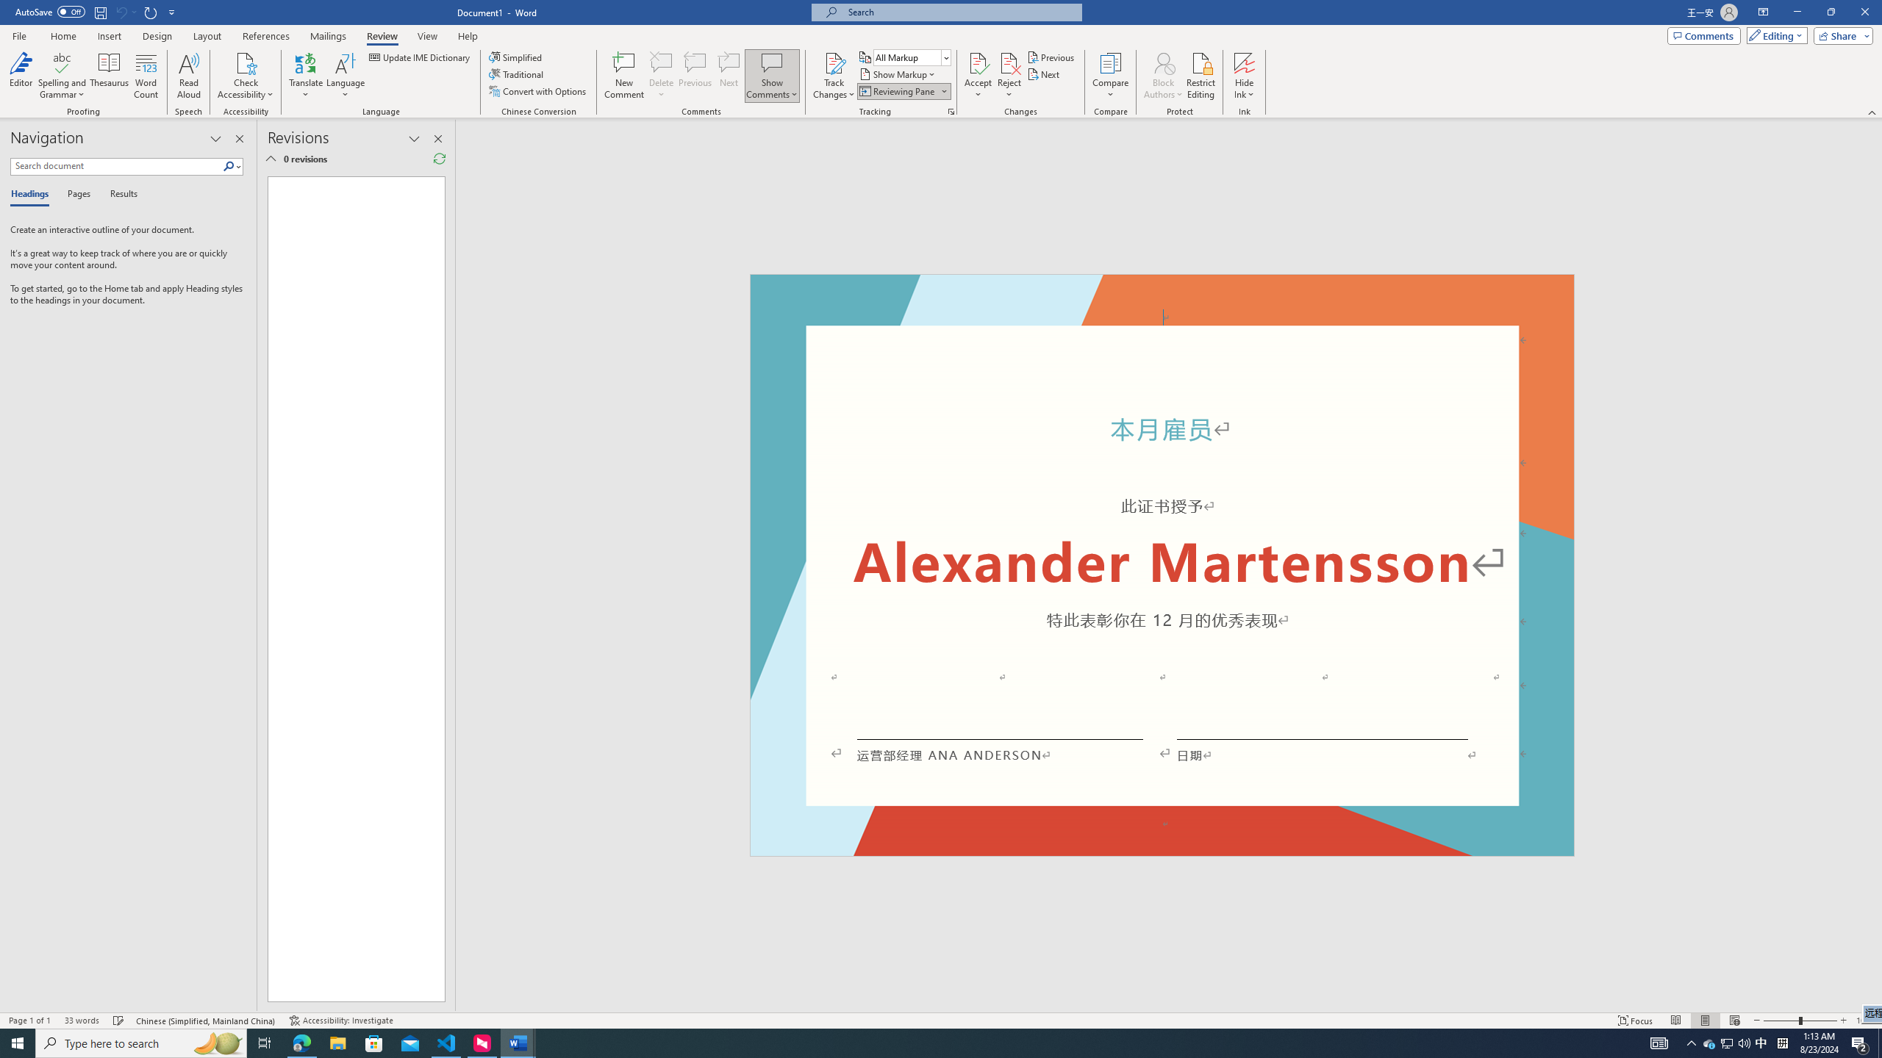  I want to click on Reject, so click(1009, 76).